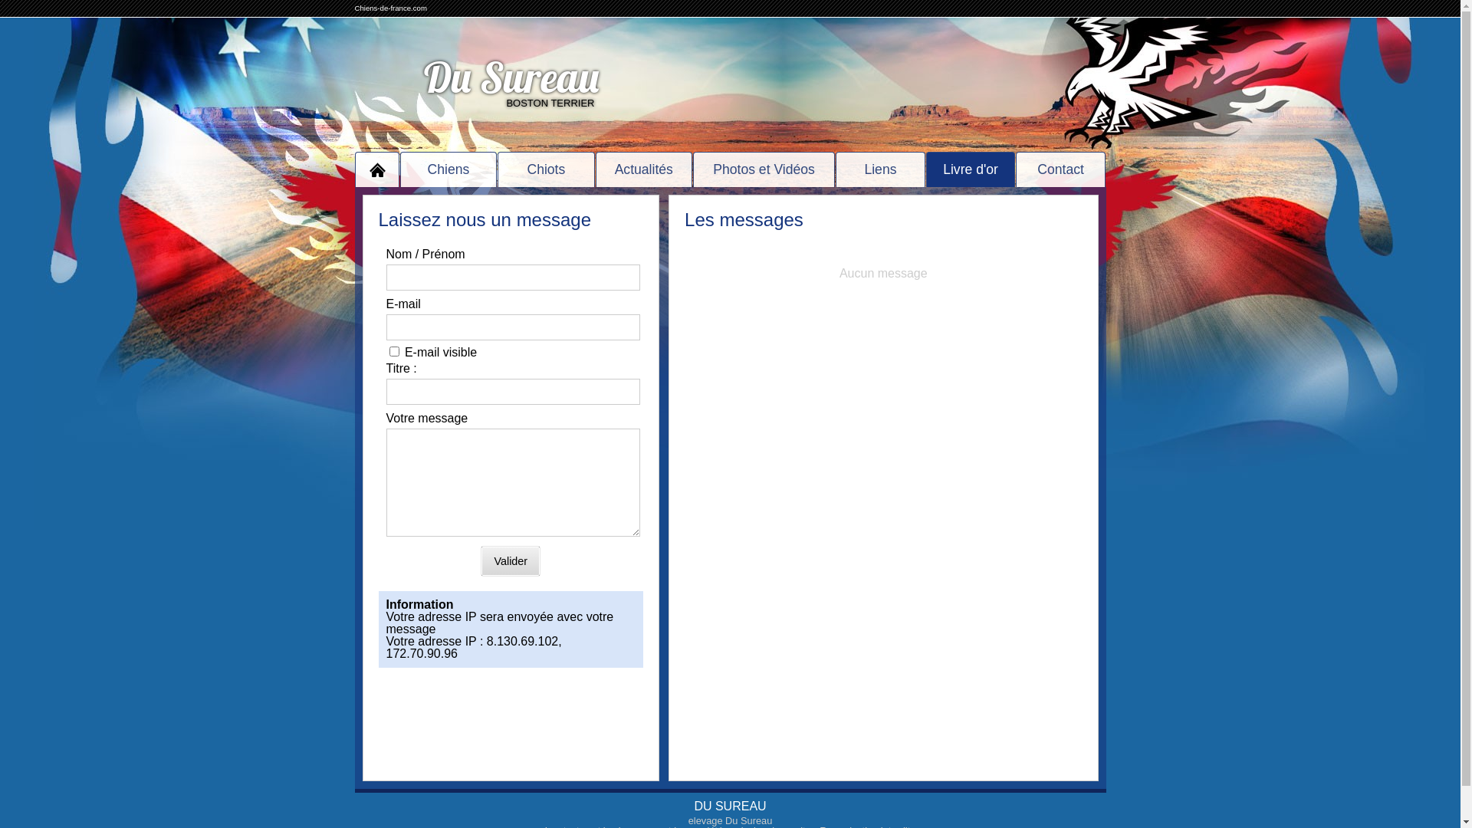 The image size is (1472, 828). I want to click on Chiens, so click(449, 169).